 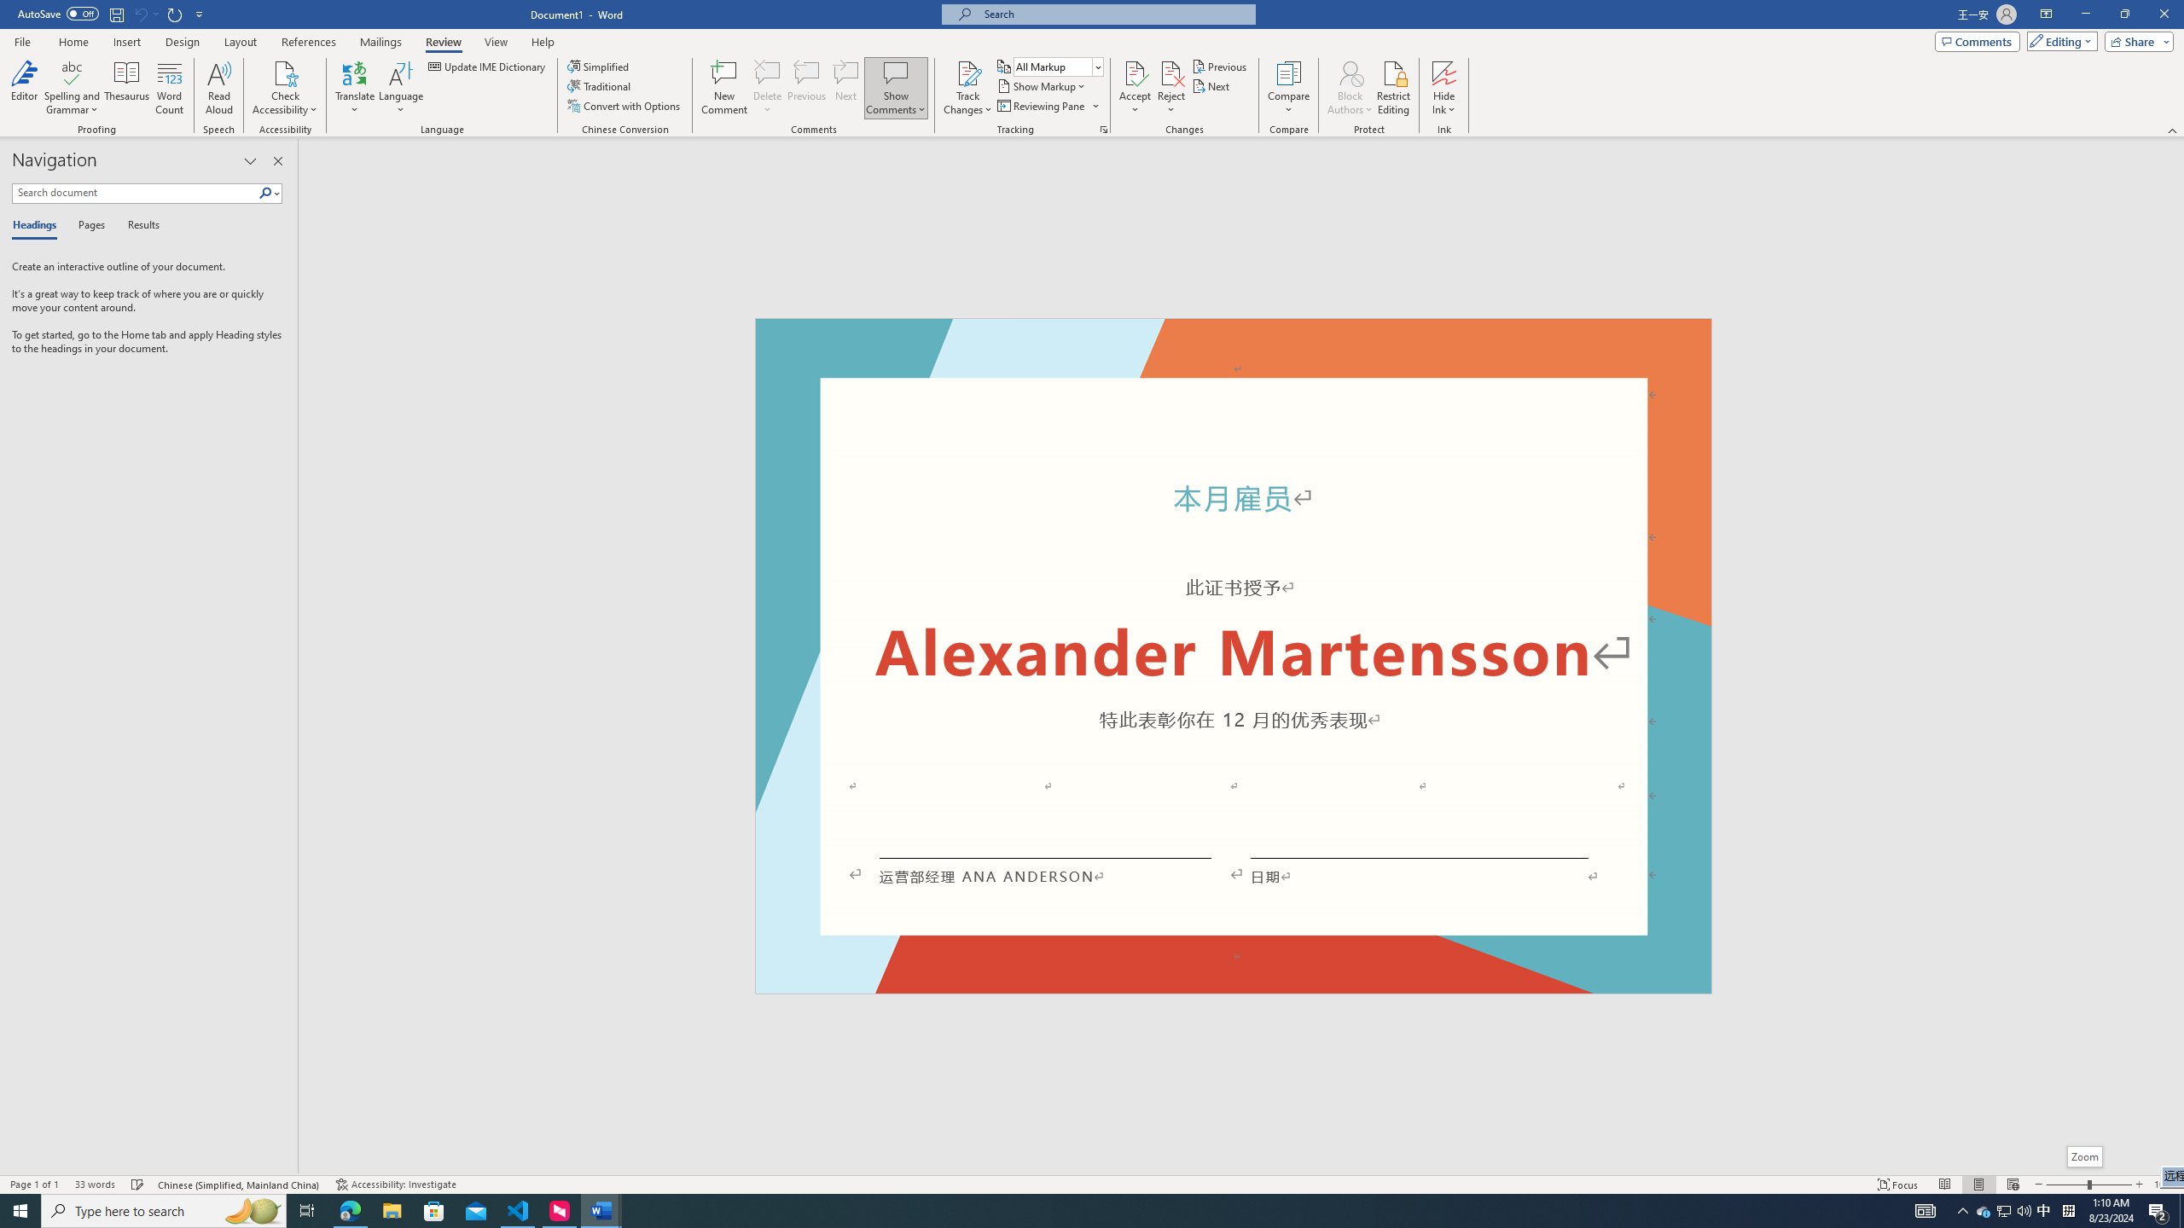 What do you see at coordinates (1135, 72) in the screenshot?
I see `Accept and Move to Next` at bounding box center [1135, 72].